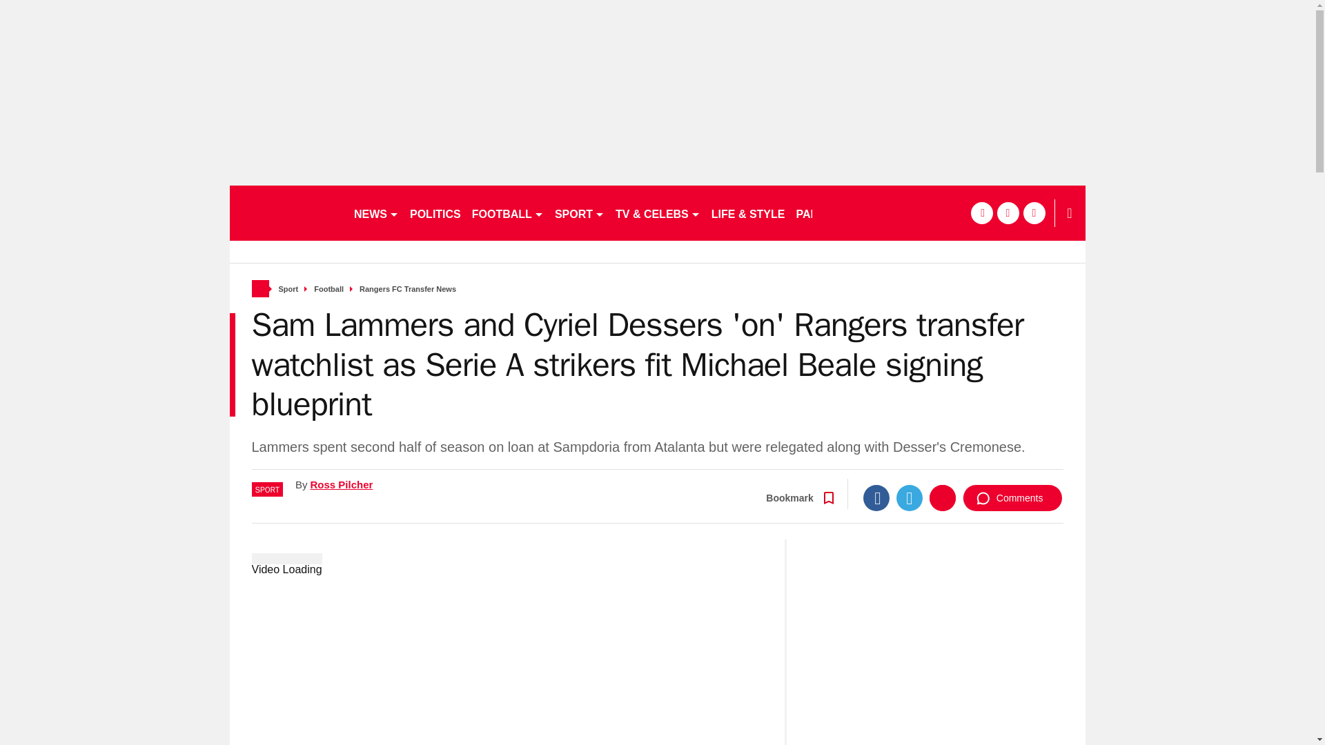 The width and height of the screenshot is (1325, 745). I want to click on Comments, so click(1012, 498).